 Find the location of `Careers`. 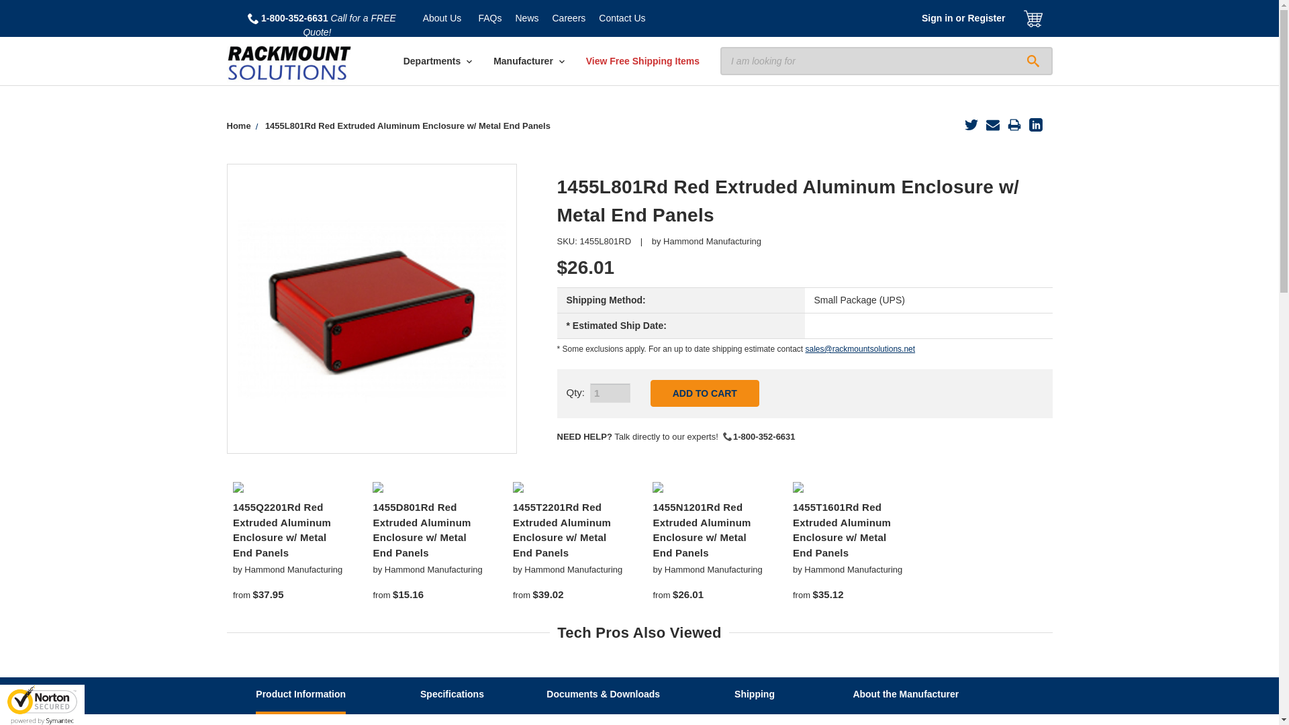

Careers is located at coordinates (568, 19).